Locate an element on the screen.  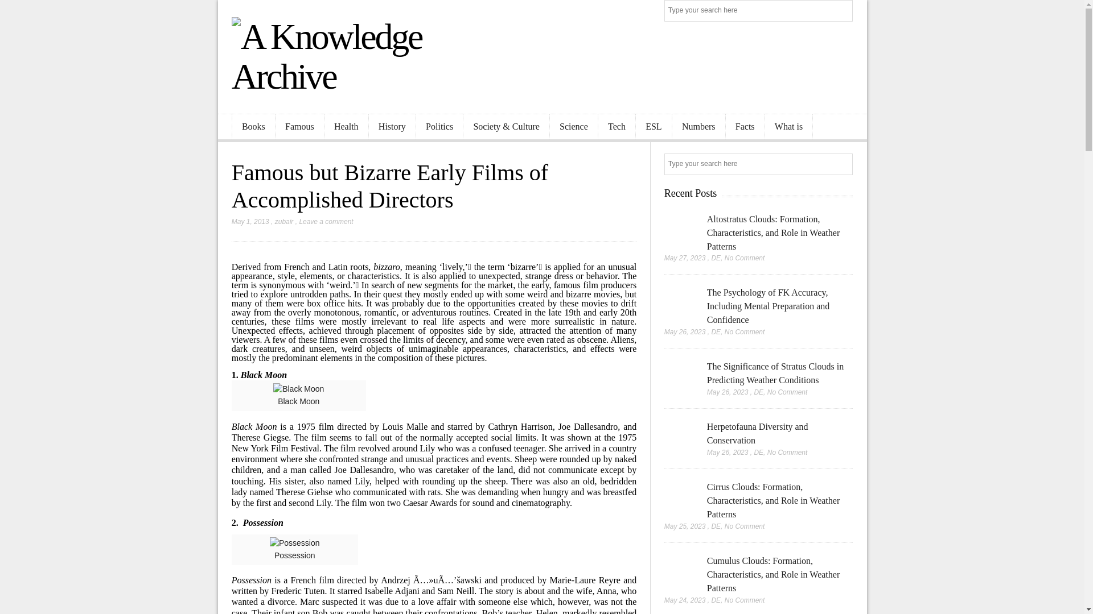
DE is located at coordinates (716, 331).